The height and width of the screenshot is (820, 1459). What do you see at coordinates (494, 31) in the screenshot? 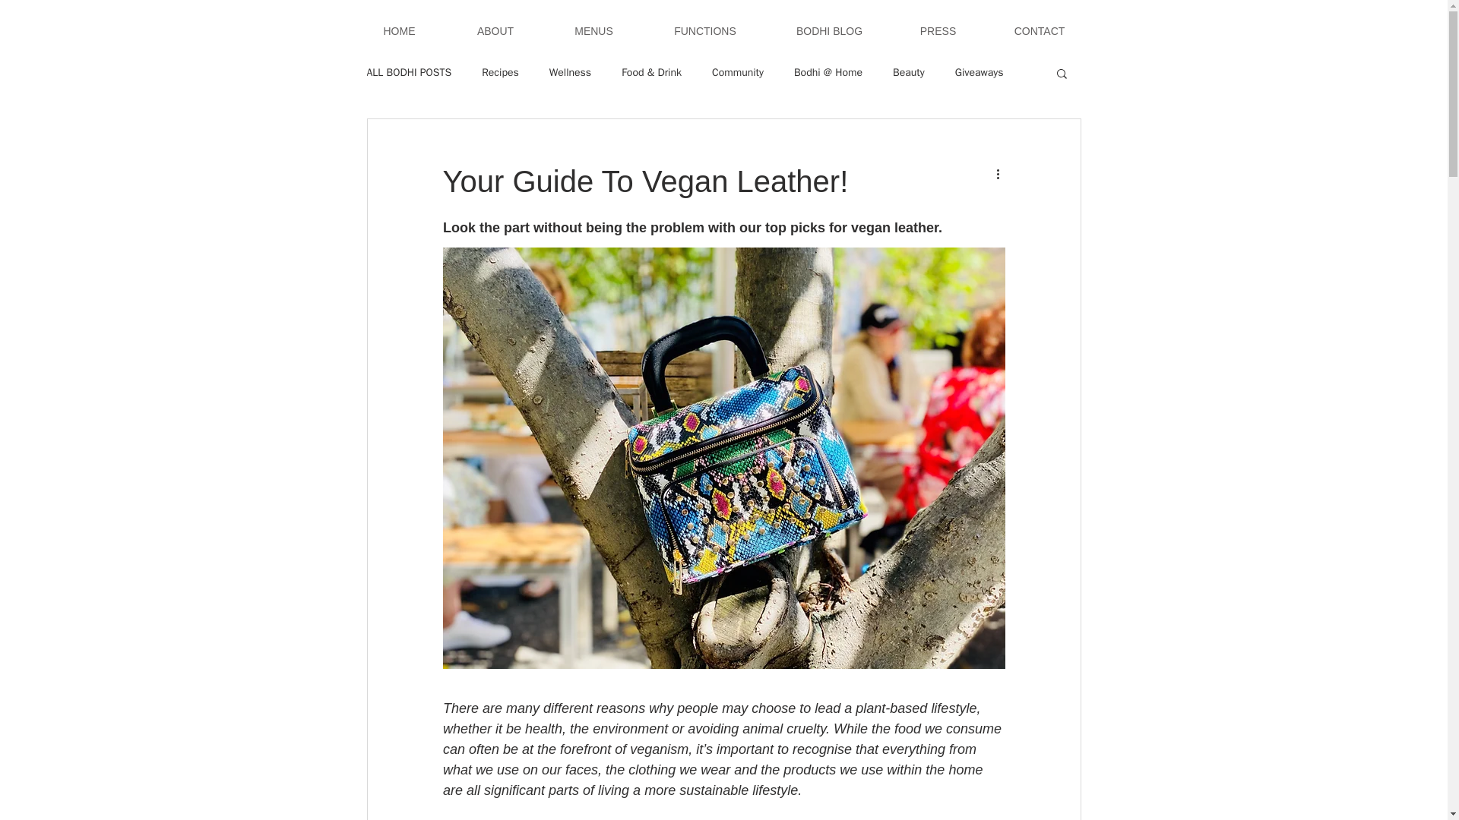
I see `ABOUT` at bounding box center [494, 31].